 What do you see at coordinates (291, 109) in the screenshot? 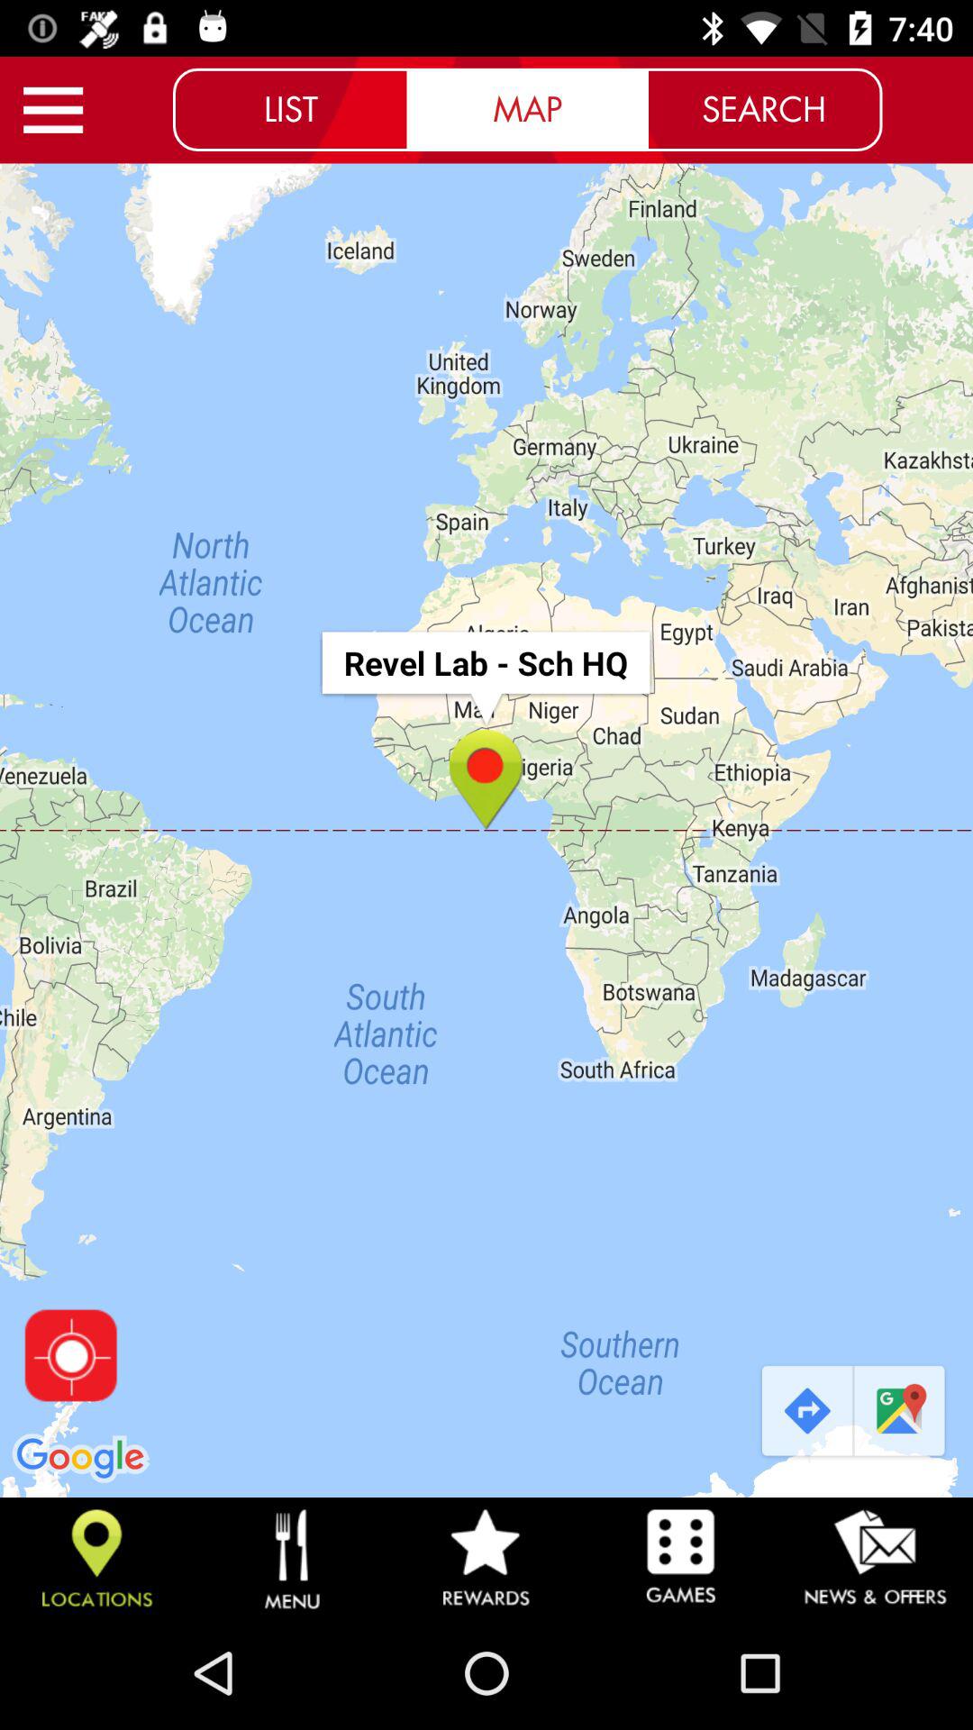
I see `select icon to the left of the map` at bounding box center [291, 109].